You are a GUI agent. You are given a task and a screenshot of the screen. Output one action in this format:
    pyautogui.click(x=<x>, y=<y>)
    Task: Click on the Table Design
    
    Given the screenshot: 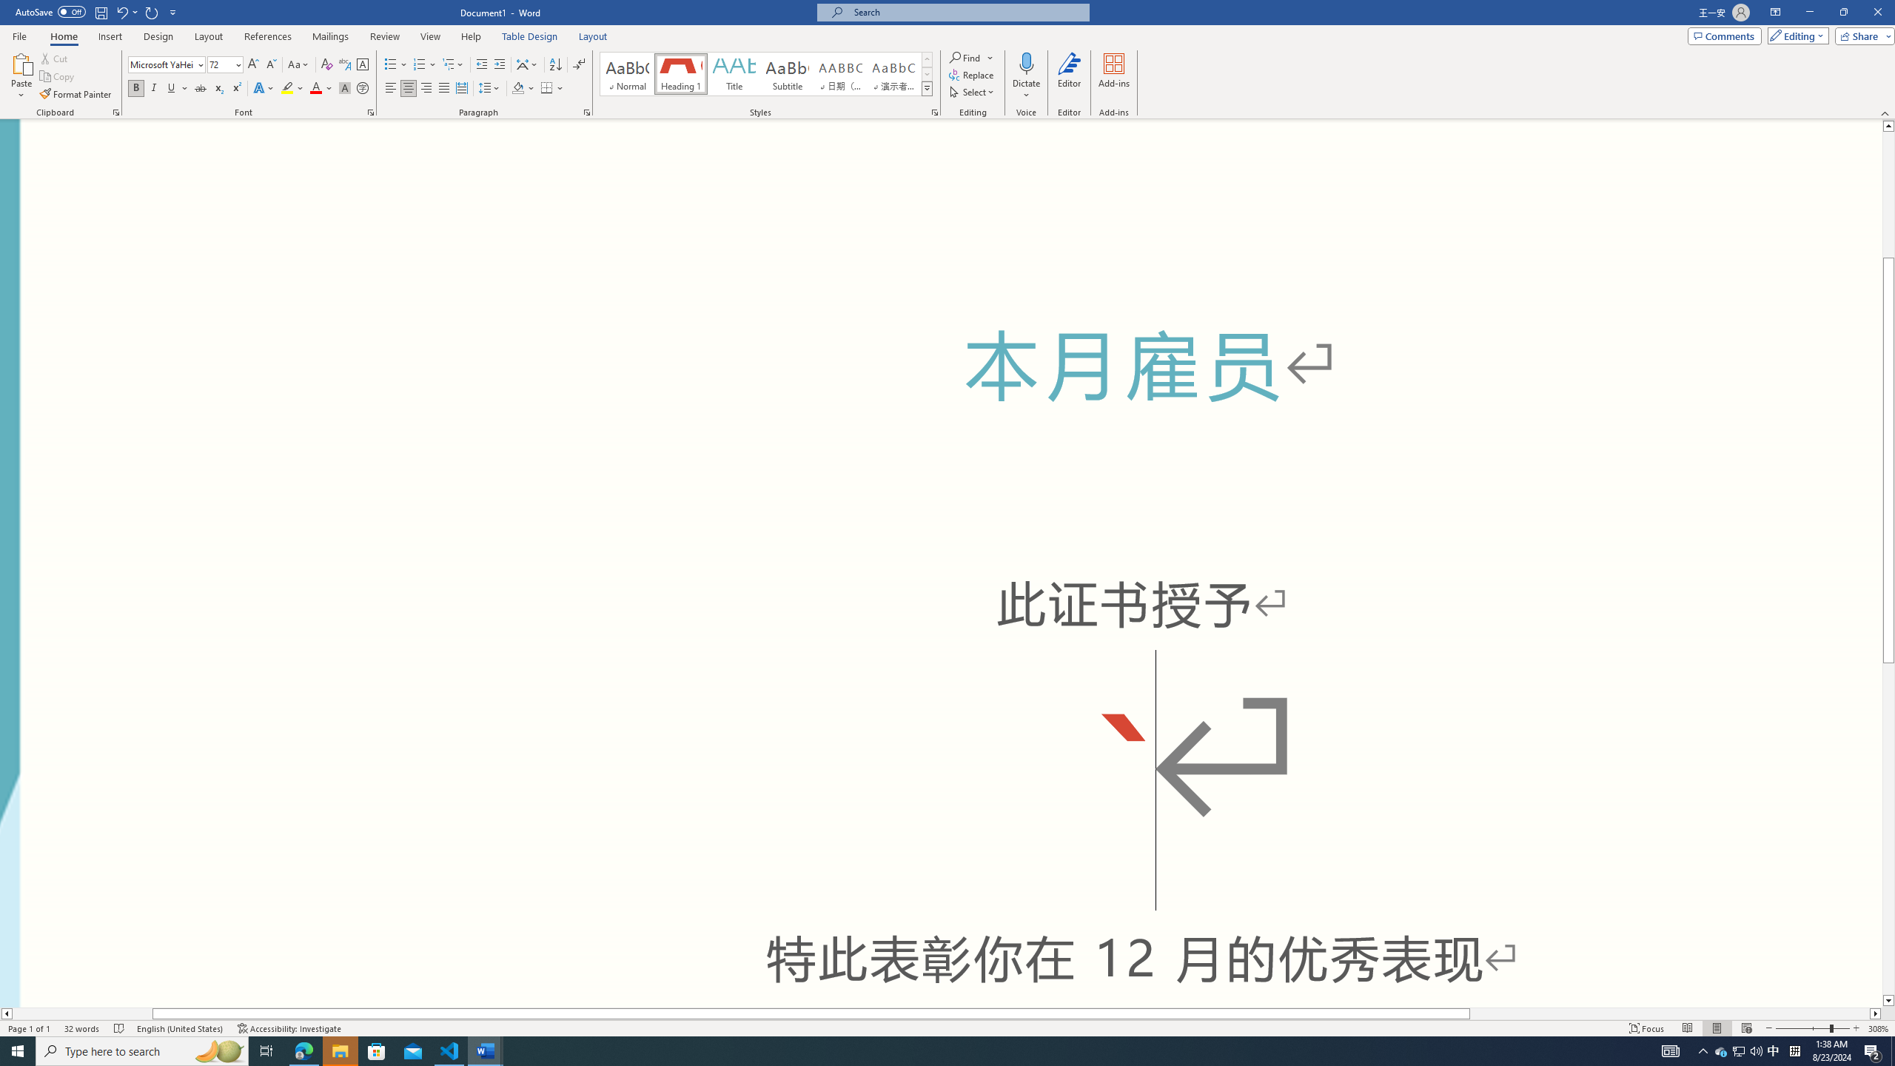 What is the action you would take?
    pyautogui.click(x=530, y=36)
    